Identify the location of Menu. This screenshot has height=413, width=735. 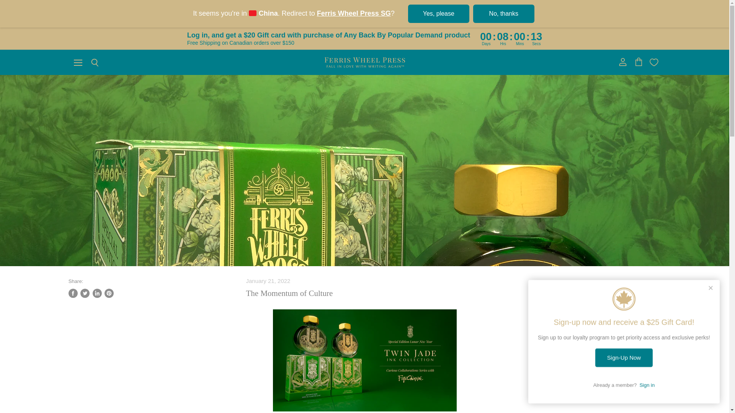
(78, 62).